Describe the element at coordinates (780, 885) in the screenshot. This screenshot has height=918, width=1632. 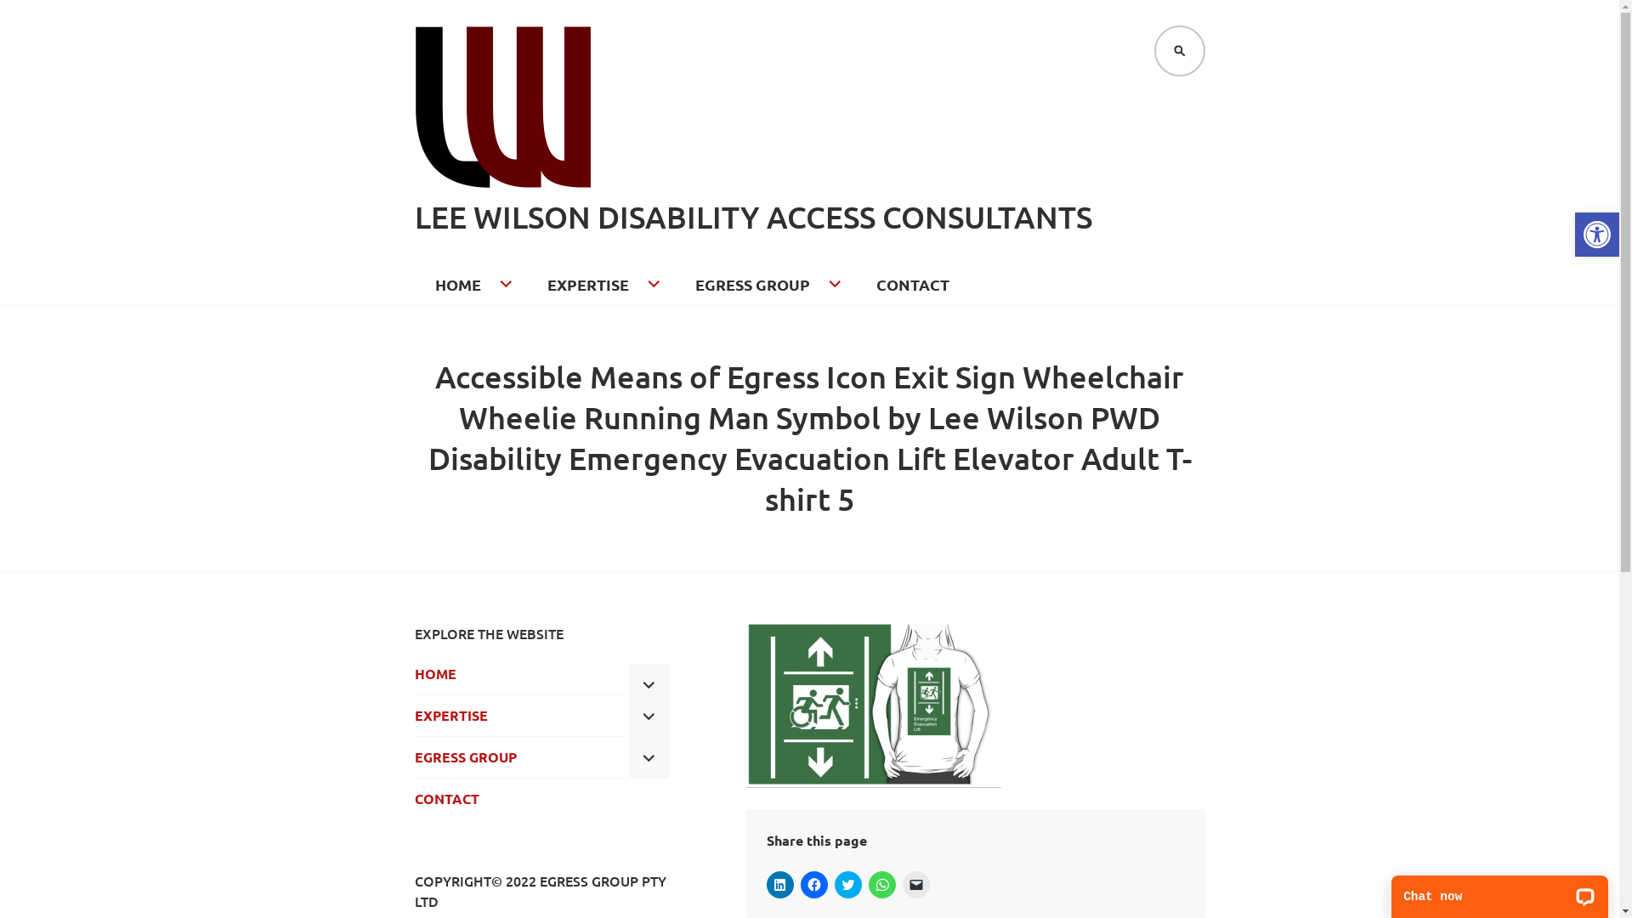
I see `Click to share on LinkedIn (Opens in new window)` at that location.